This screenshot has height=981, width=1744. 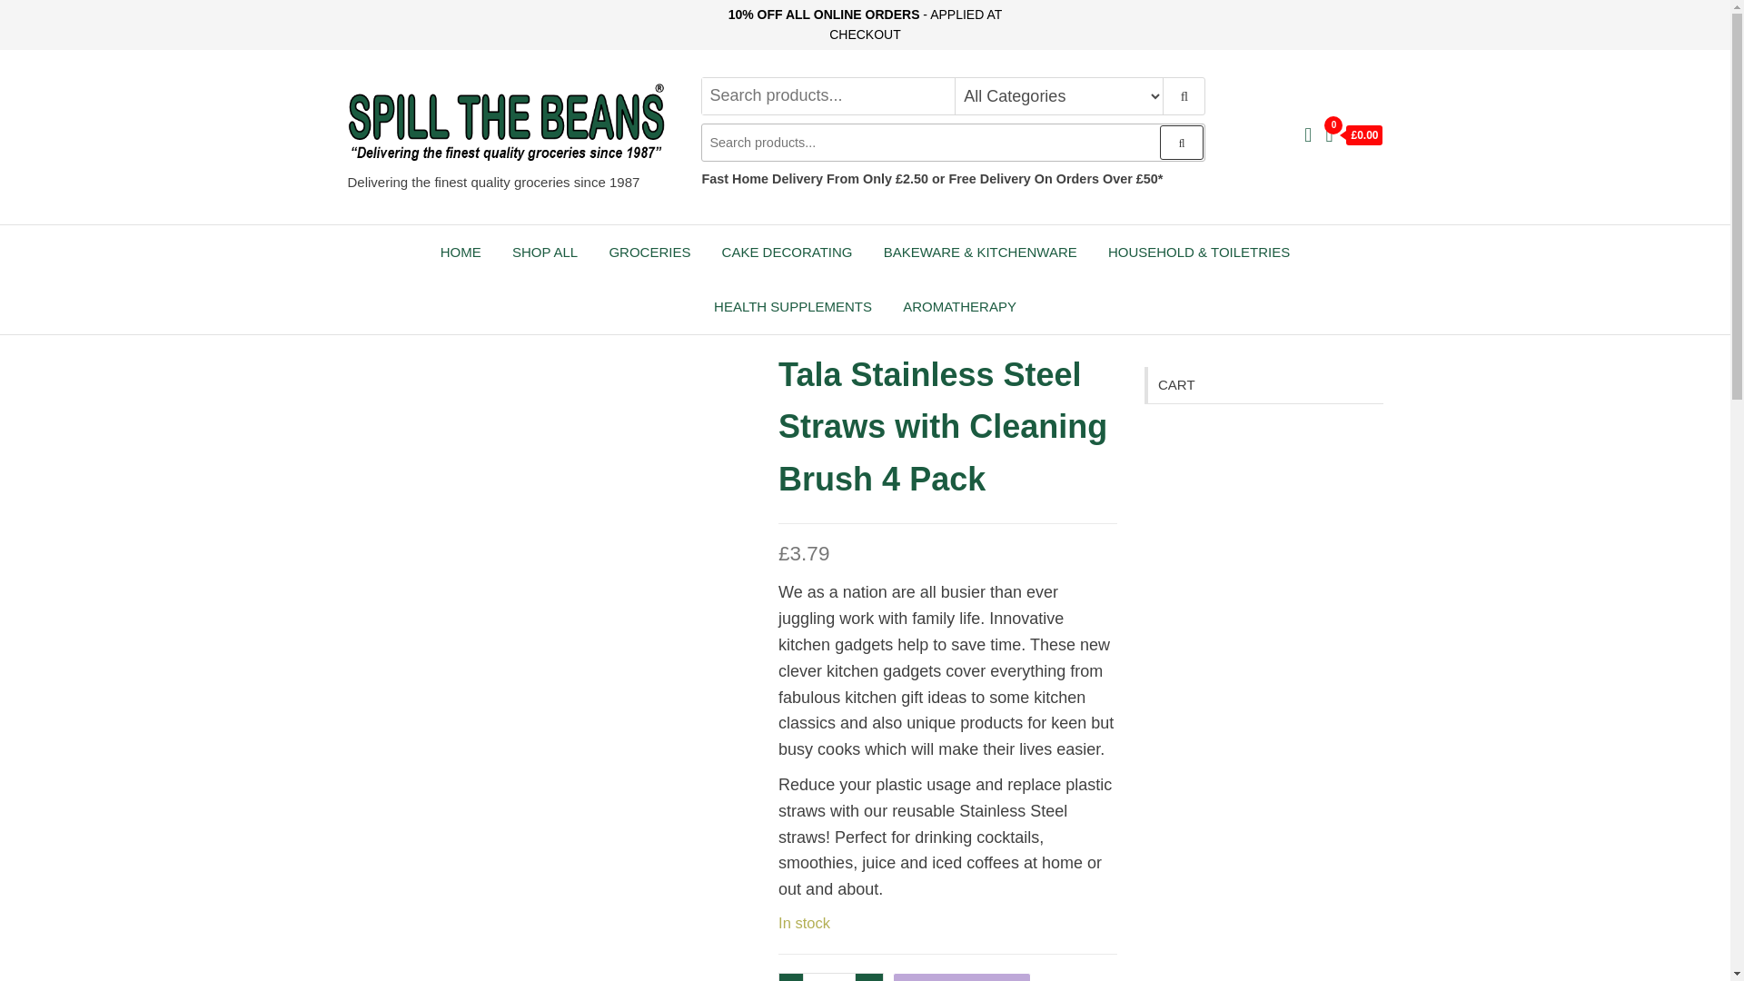 What do you see at coordinates (959, 307) in the screenshot?
I see `AROMATHERAPY` at bounding box center [959, 307].